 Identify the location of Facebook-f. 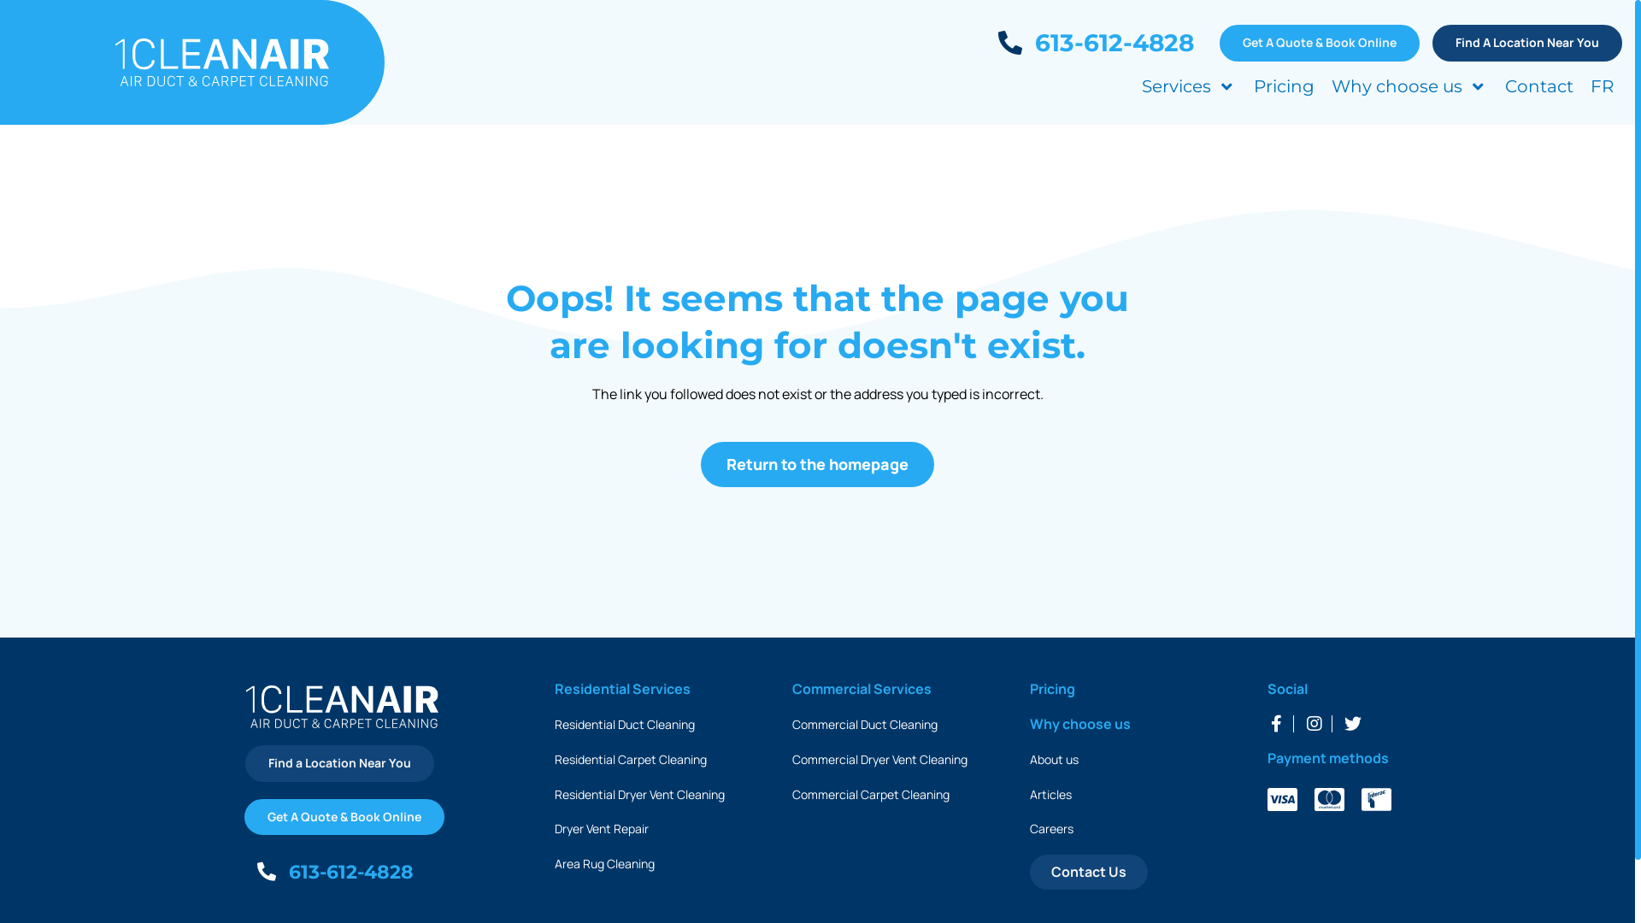
(1276, 724).